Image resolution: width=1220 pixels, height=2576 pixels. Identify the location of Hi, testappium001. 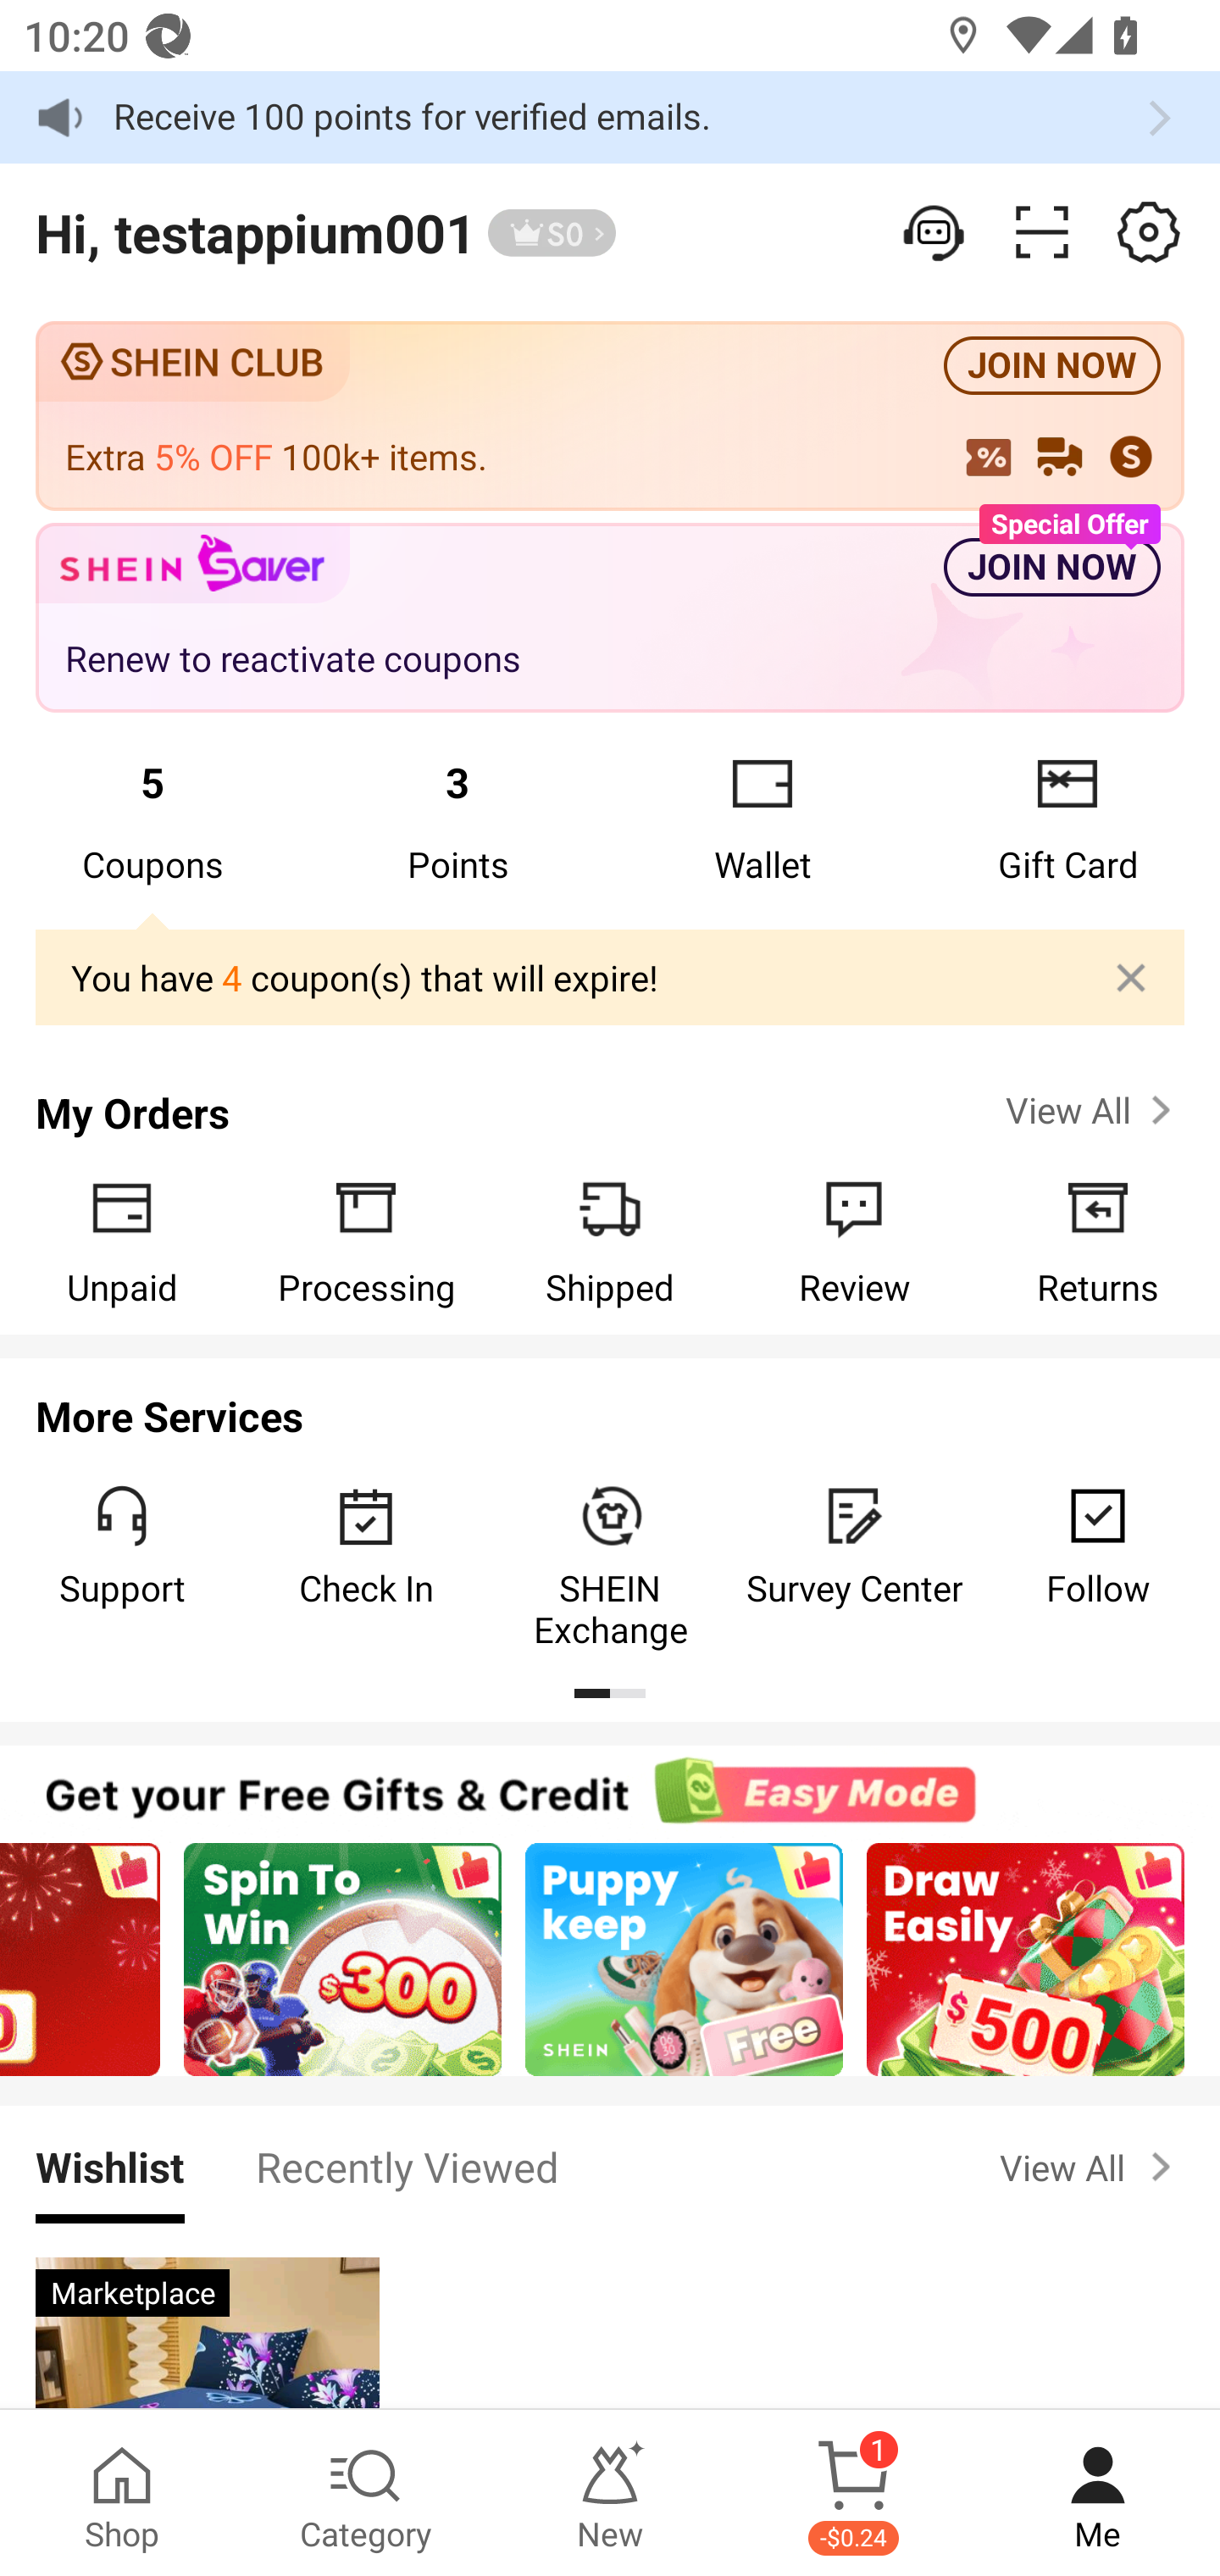
(255, 232).